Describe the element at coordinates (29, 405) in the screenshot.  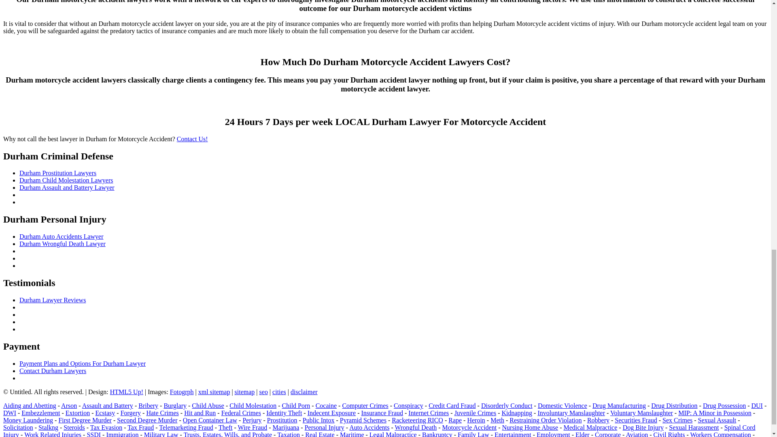
I see `Aiding and Abetting` at that location.